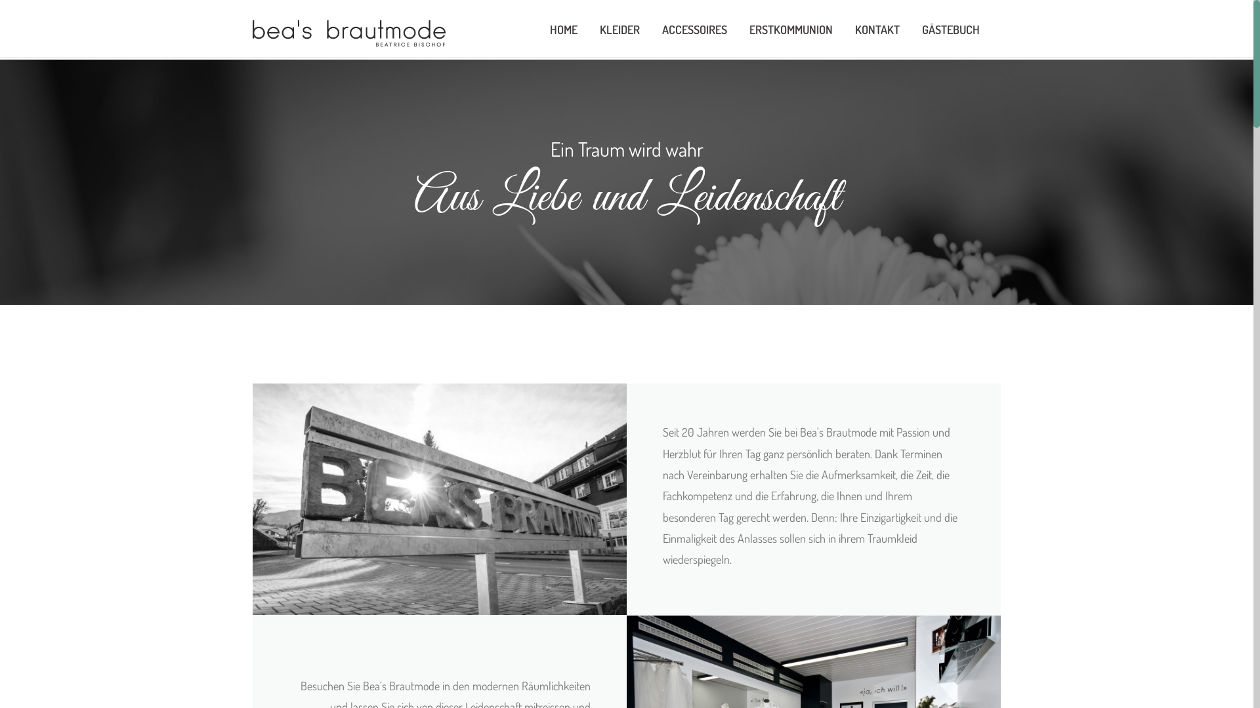 The width and height of the screenshot is (1260, 708). I want to click on ERSTKOMMUNION, so click(791, 29).